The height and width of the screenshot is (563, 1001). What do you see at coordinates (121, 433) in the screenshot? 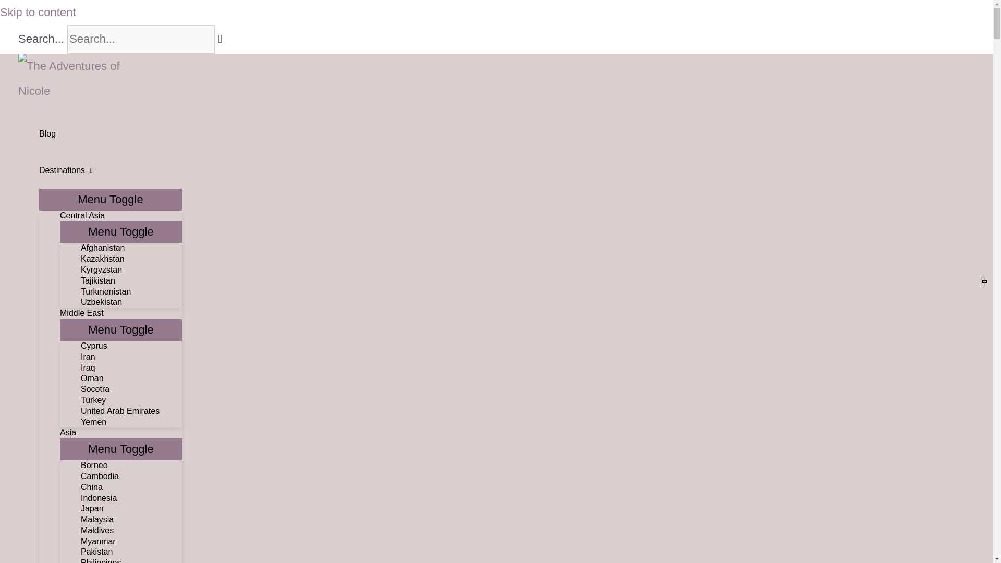
I see `Asia` at bounding box center [121, 433].